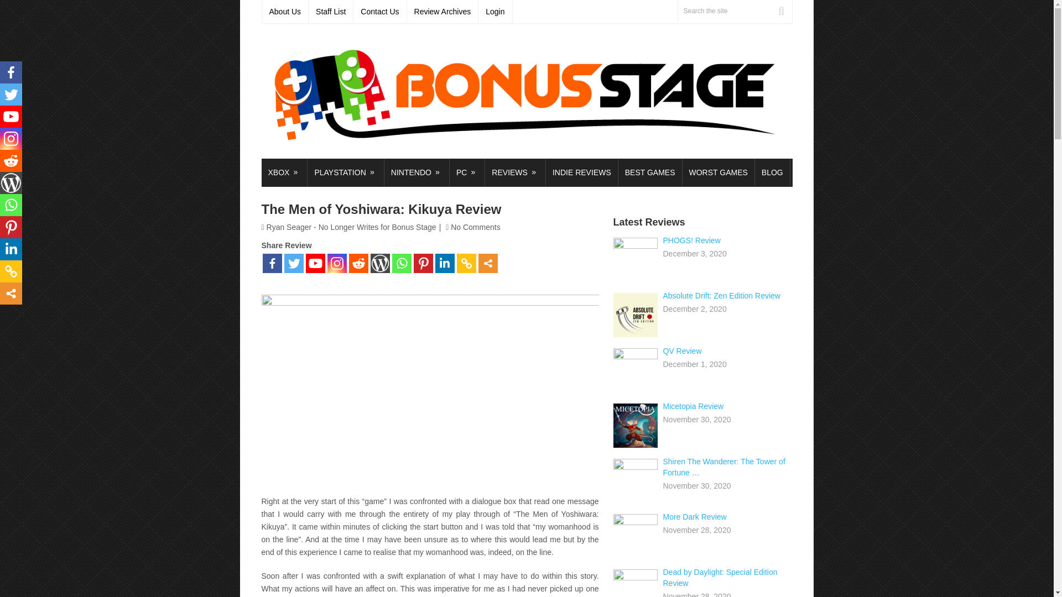 This screenshot has height=597, width=1062. I want to click on REVIEWS, so click(516, 172).